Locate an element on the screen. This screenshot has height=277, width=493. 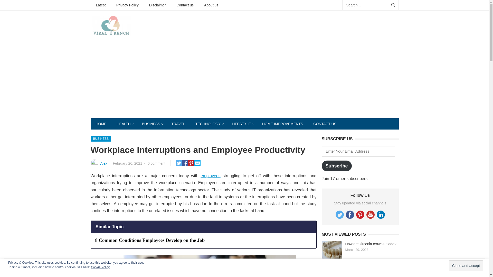
Contact us is located at coordinates (185, 5).